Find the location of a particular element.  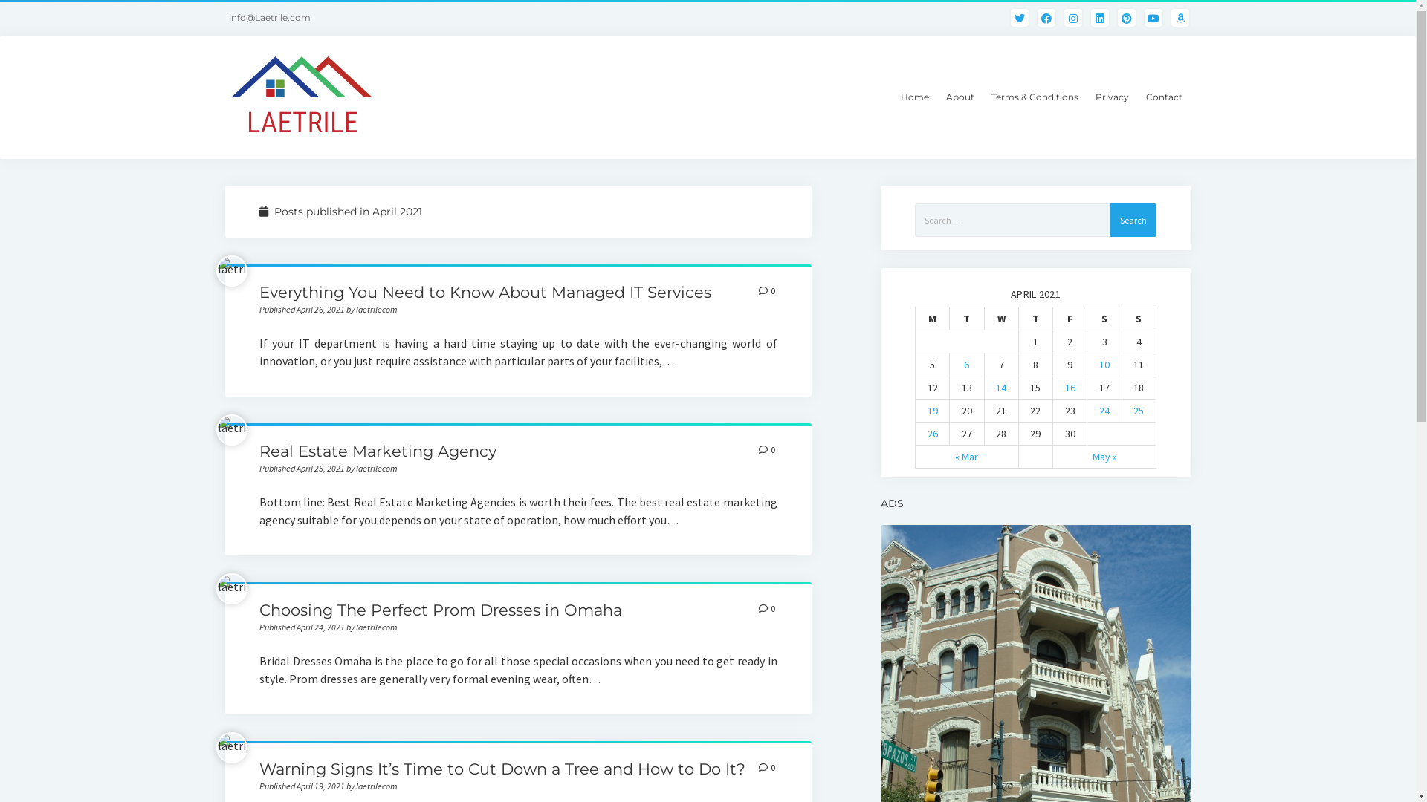

Home is located at coordinates (915, 97).